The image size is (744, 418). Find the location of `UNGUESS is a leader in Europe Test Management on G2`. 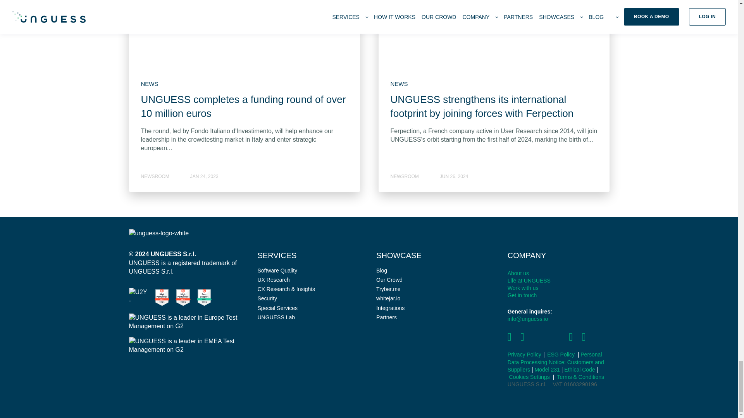

UNGUESS is a leader in Europe Test Management on G2 is located at coordinates (187, 322).